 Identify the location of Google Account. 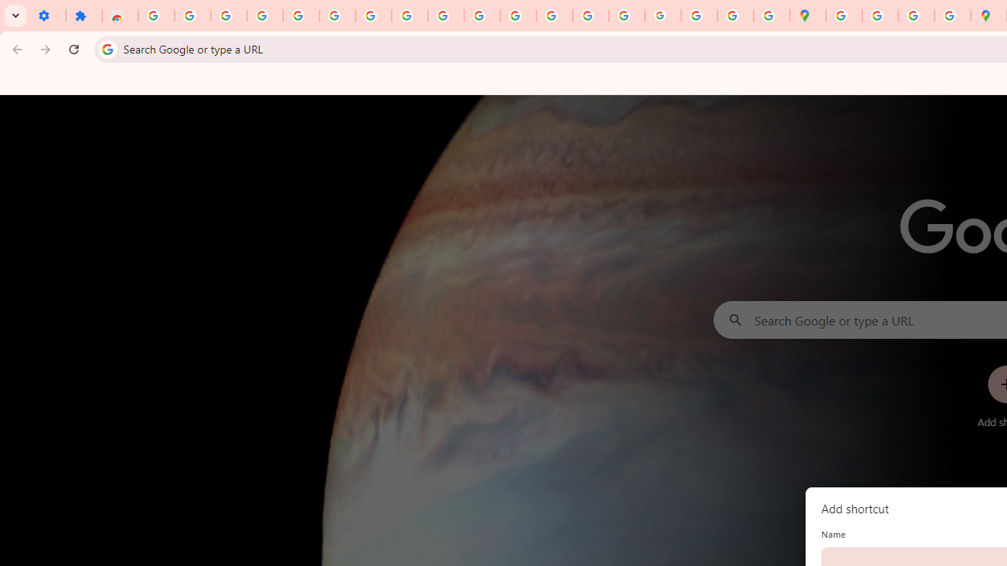
(409, 16).